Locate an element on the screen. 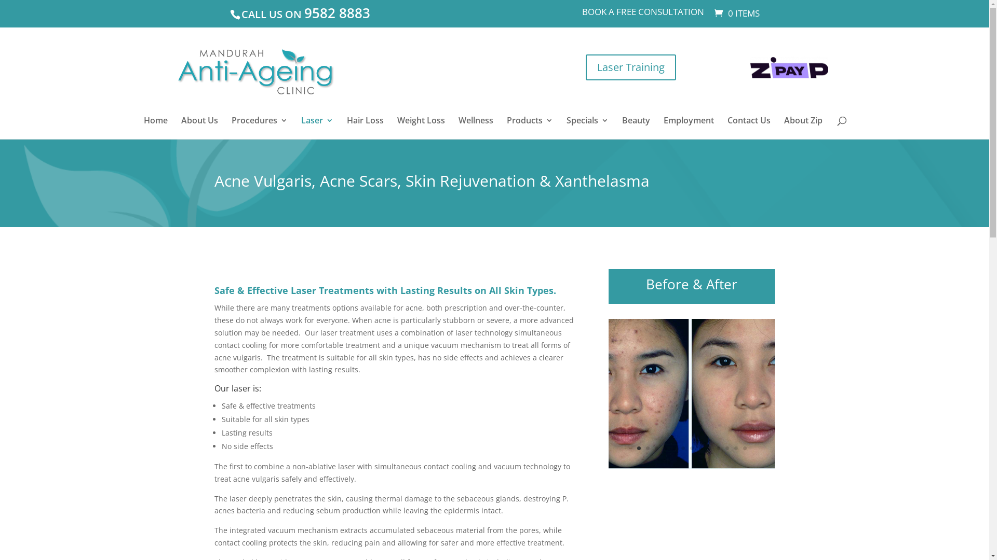  Specials is located at coordinates (588, 128).